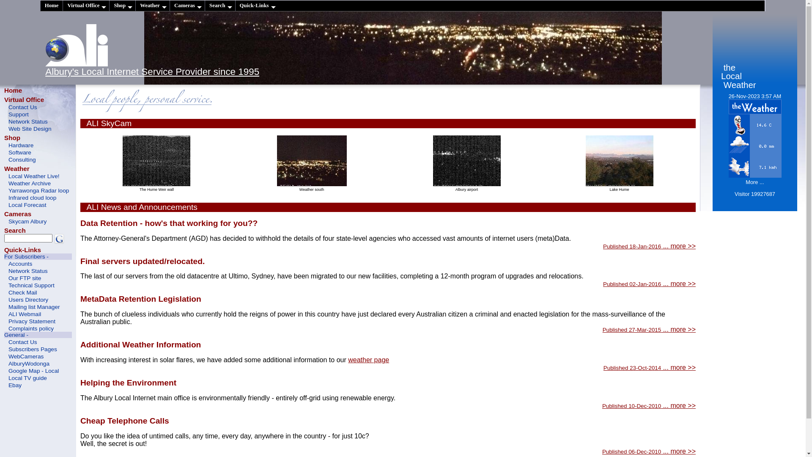  Describe the element at coordinates (650, 284) in the screenshot. I see `Published 02-Jan-2016 ... more >>` at that location.